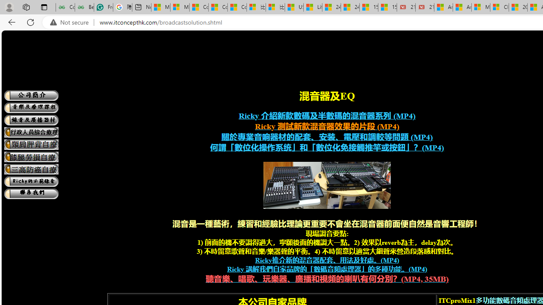  I want to click on Free AI Writing Assistance for Students | Grammarly, so click(104, 8).